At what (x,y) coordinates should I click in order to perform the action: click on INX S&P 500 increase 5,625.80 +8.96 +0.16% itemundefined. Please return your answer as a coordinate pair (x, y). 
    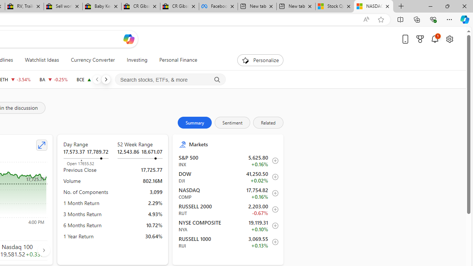
    Looking at the image, I should click on (228, 161).